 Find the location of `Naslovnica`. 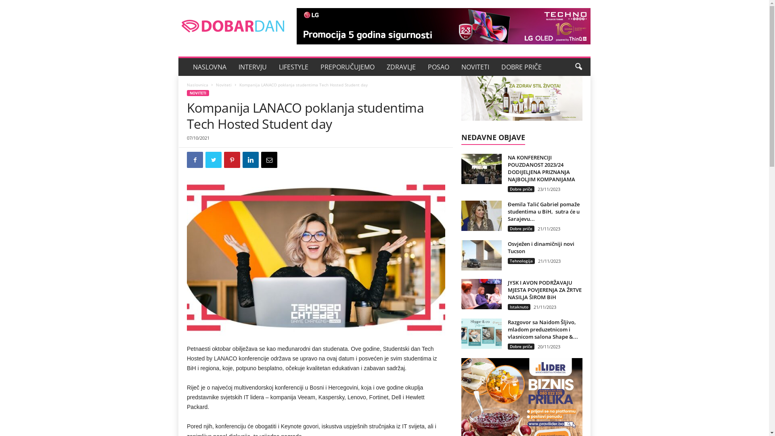

Naslovnica is located at coordinates (198, 85).